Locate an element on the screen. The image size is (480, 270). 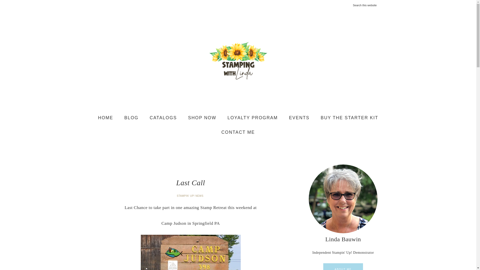
LOYALTY PROGRAM is located at coordinates (252, 118).